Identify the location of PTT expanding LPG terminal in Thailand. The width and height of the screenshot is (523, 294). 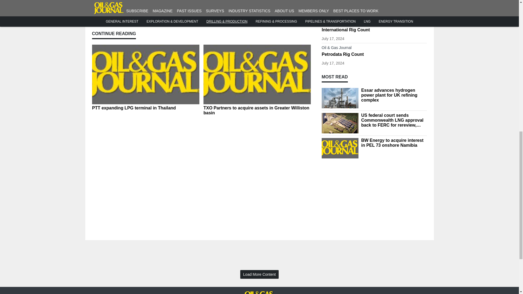
(145, 108).